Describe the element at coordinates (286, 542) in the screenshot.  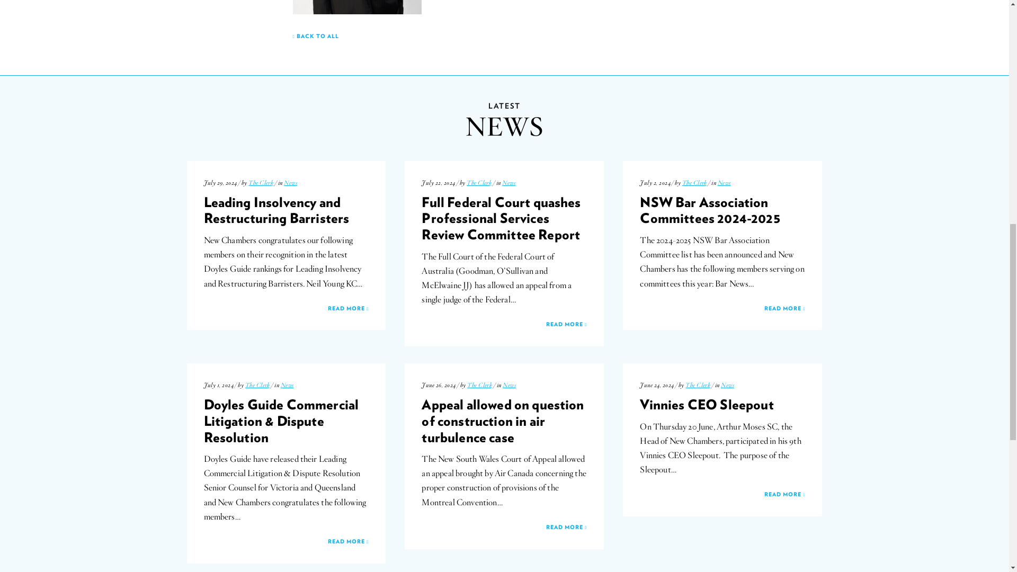
I see `READ MORE` at that location.